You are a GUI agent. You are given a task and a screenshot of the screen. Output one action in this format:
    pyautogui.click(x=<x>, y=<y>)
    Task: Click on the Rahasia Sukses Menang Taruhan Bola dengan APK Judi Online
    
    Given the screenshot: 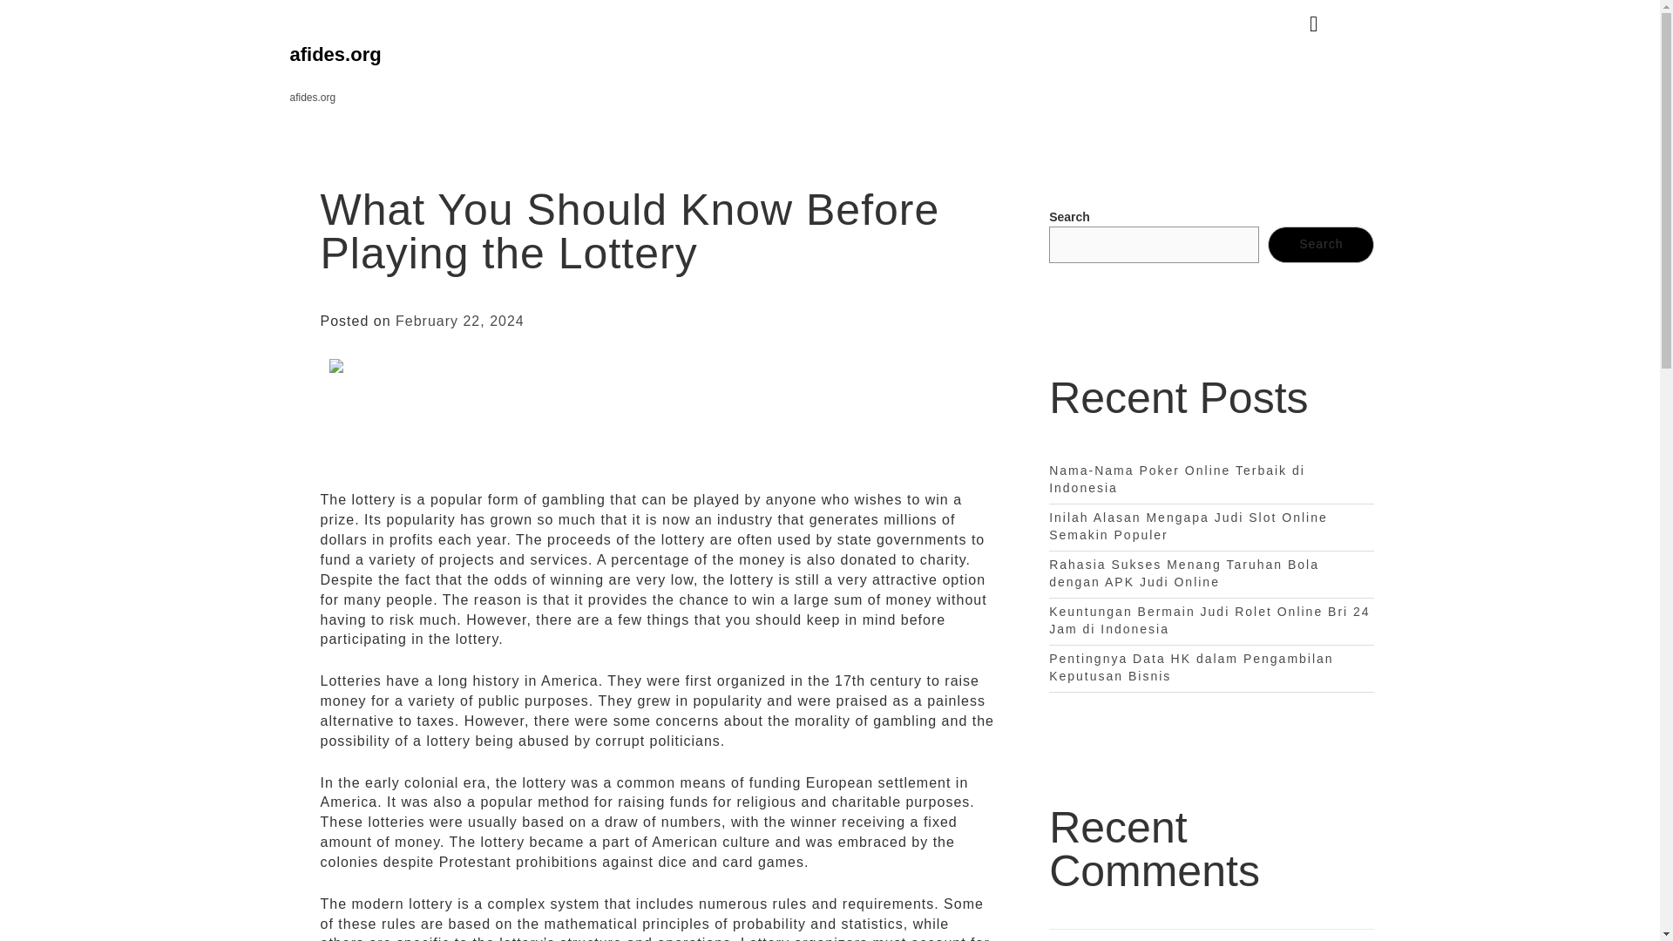 What is the action you would take?
    pyautogui.click(x=1183, y=573)
    